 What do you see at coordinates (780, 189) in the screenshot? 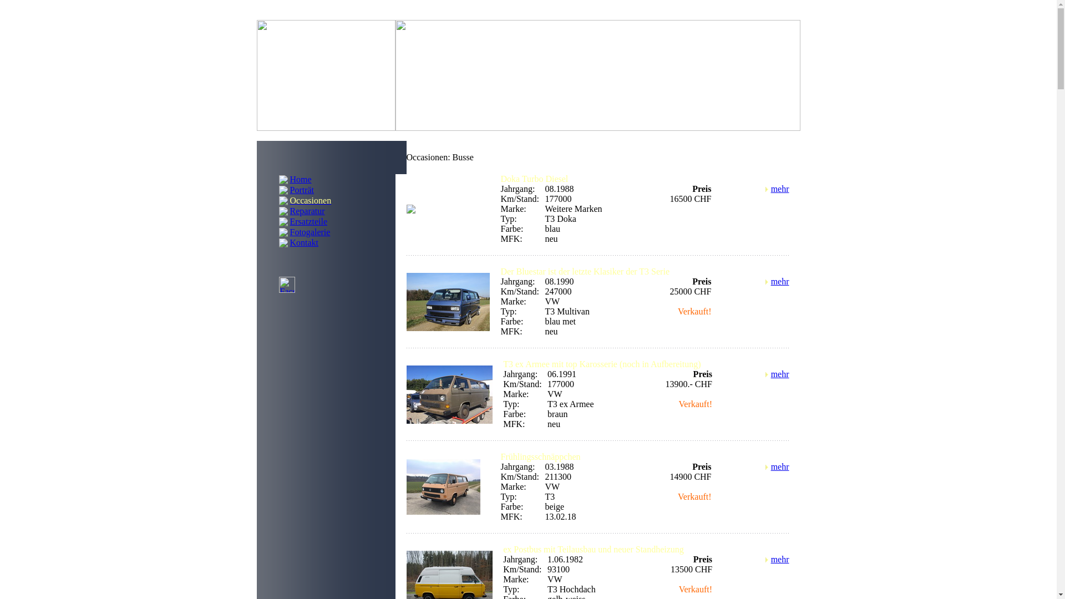
I see `mehr` at bounding box center [780, 189].